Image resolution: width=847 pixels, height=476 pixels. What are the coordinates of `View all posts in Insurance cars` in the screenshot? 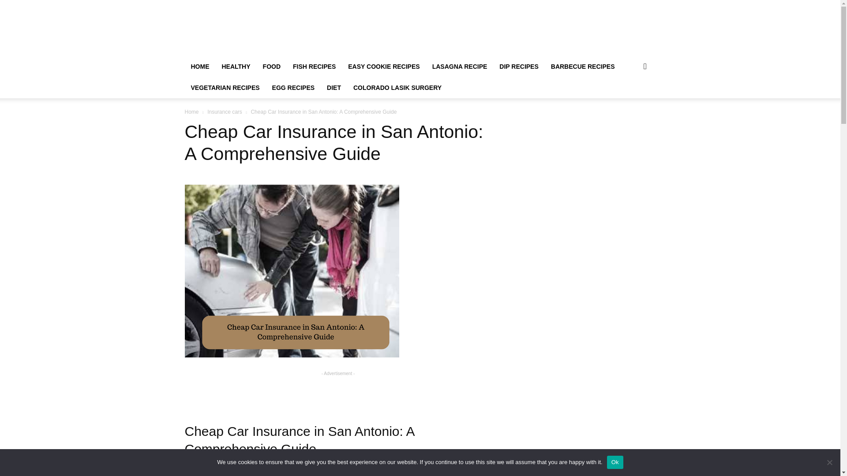 It's located at (225, 112).